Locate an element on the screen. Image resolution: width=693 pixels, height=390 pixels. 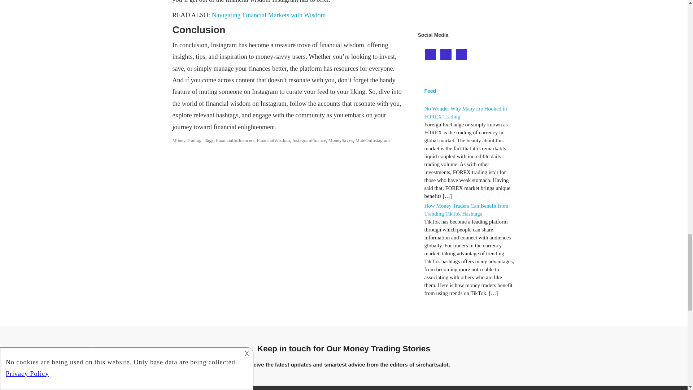
MoneySavvy is located at coordinates (341, 140).